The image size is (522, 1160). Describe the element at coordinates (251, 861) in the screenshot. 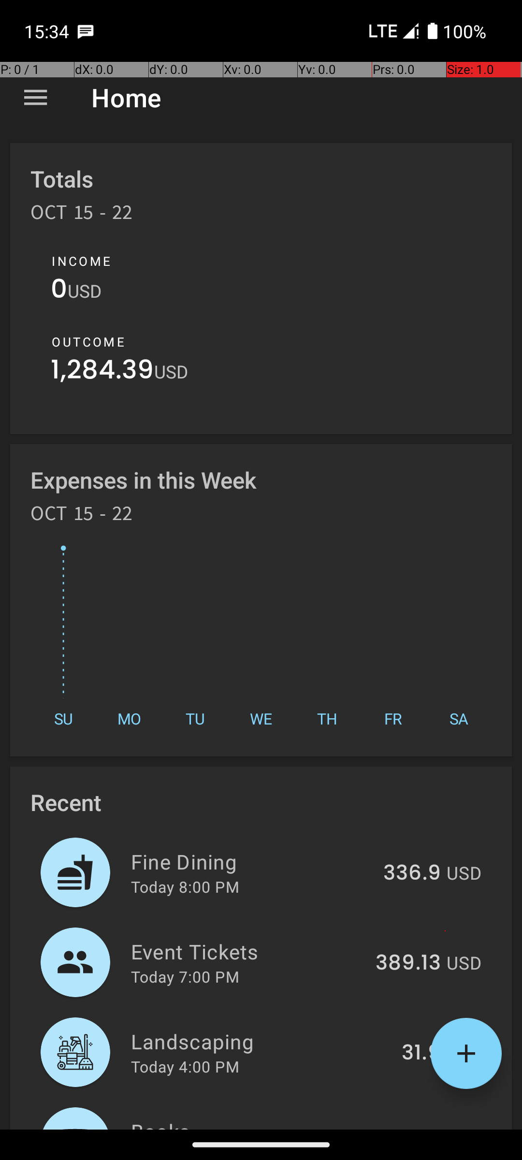

I see `Fine Dining` at that location.